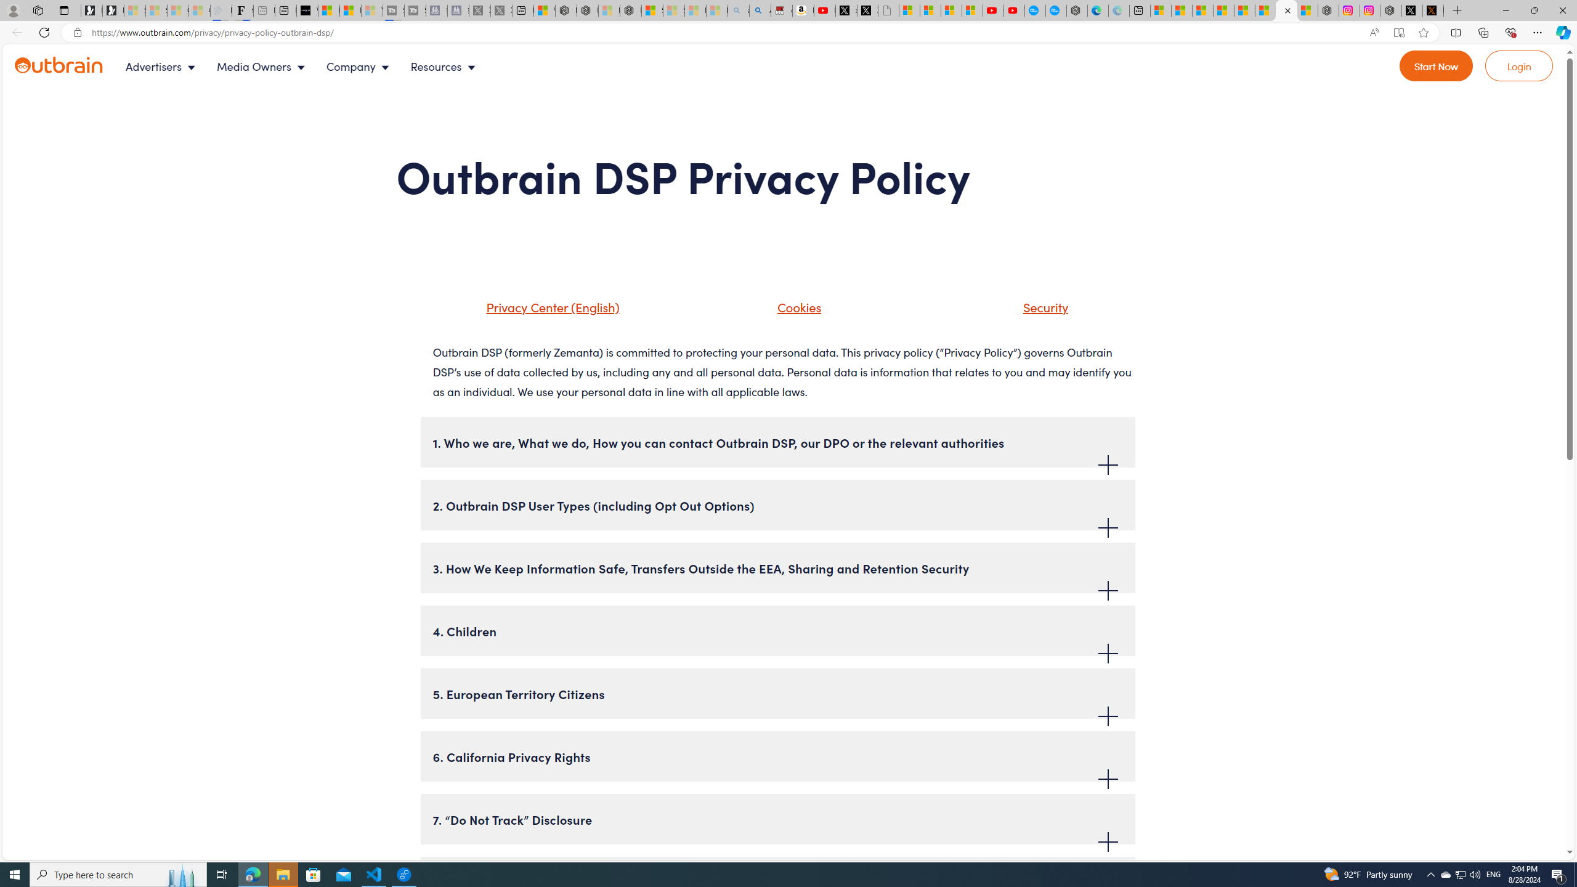 Image resolution: width=1577 pixels, height=887 pixels. What do you see at coordinates (73, 67) in the screenshot?
I see `Outbrain logo - link to homepage` at bounding box center [73, 67].